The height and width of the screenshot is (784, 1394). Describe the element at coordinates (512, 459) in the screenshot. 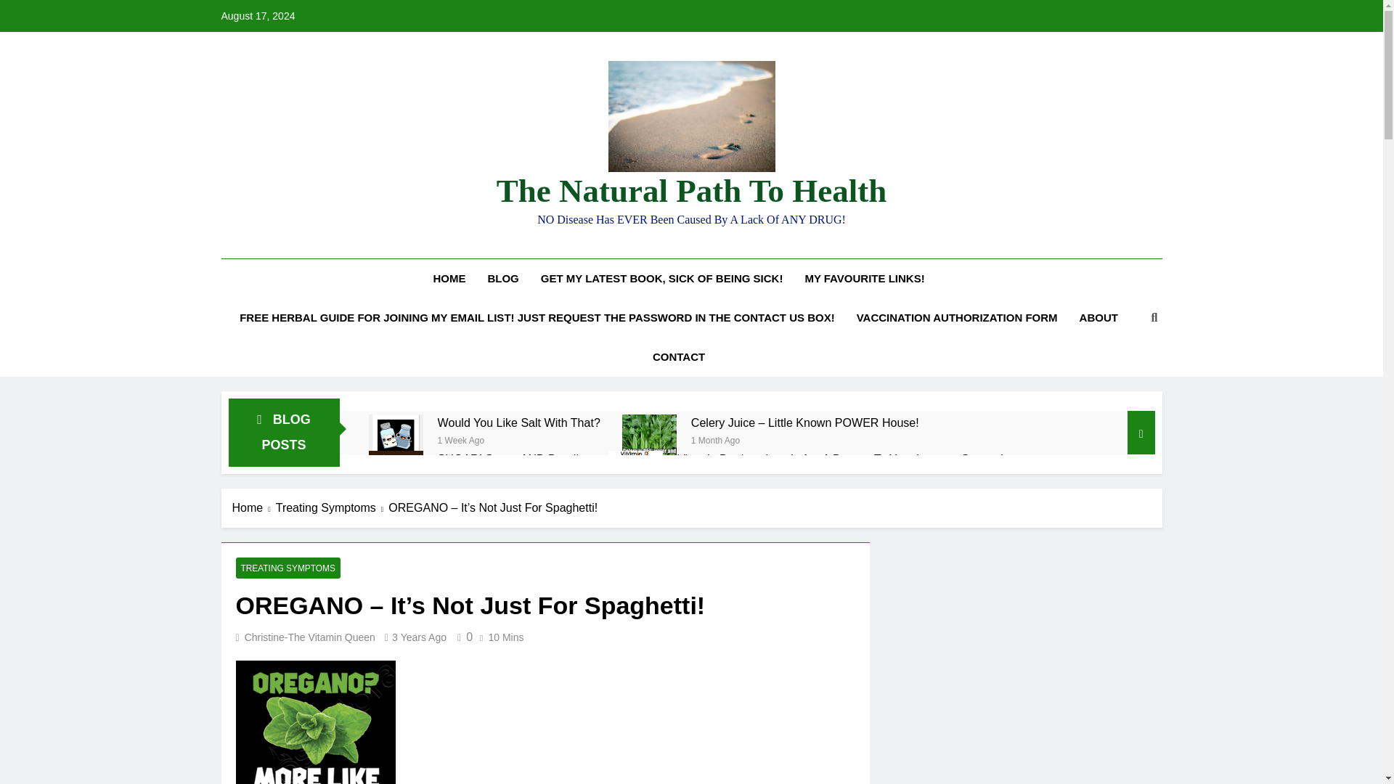

I see `SUGAR! Sweet AND Deadly.` at that location.